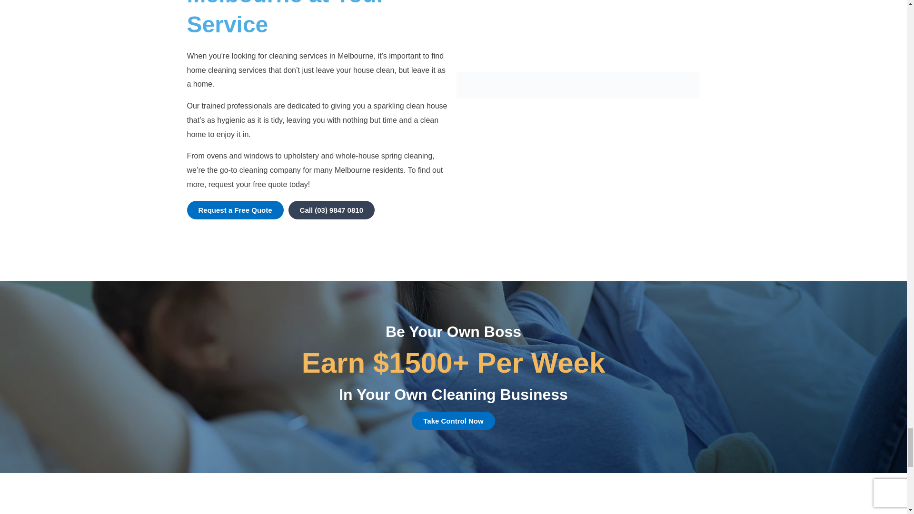 This screenshot has width=914, height=514. I want to click on House Cleaners in Burwood, so click(577, 85).